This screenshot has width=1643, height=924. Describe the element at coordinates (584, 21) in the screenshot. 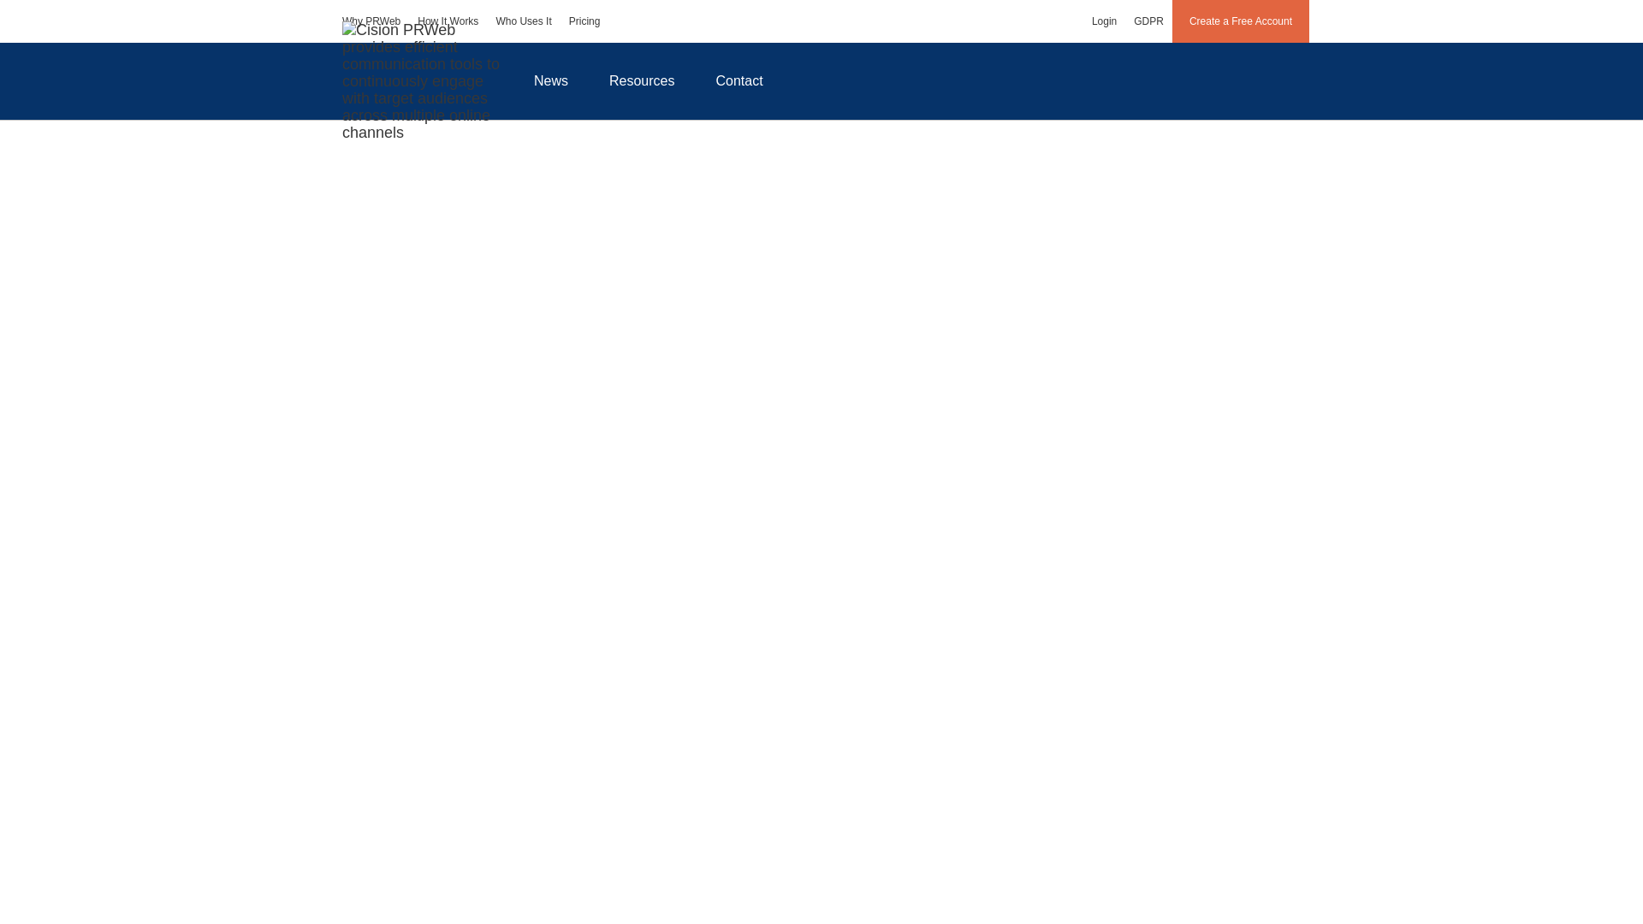

I see `Pricing` at that location.